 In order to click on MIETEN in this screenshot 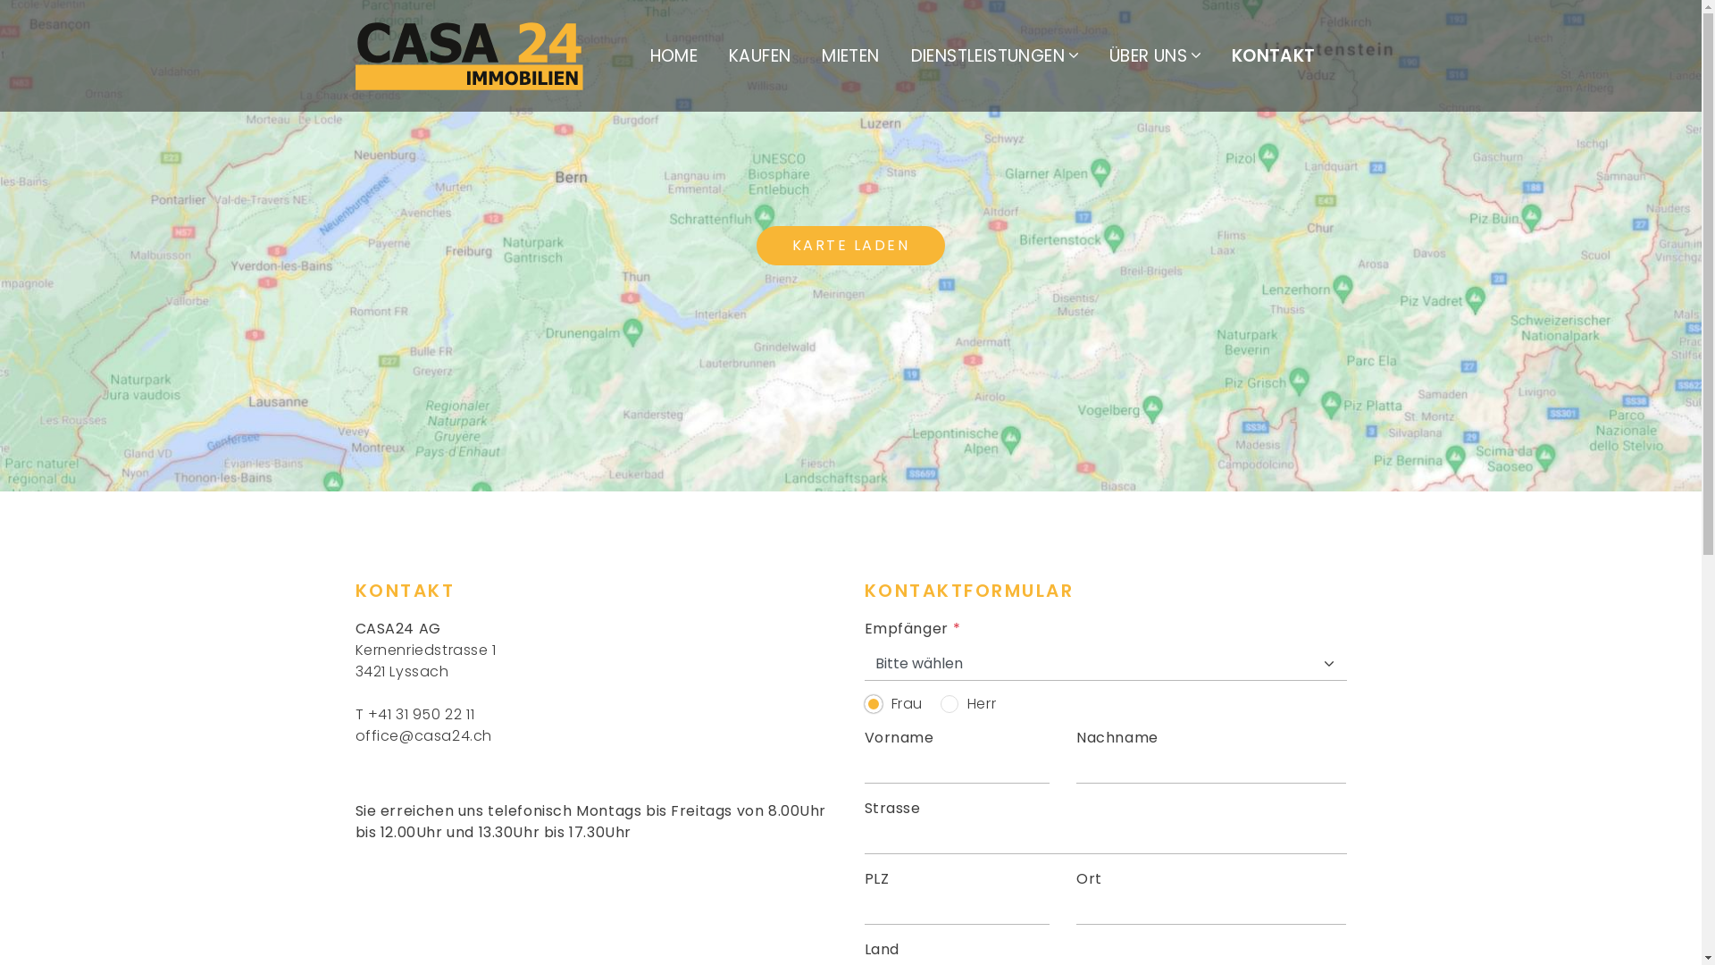, I will do `click(850, 55)`.